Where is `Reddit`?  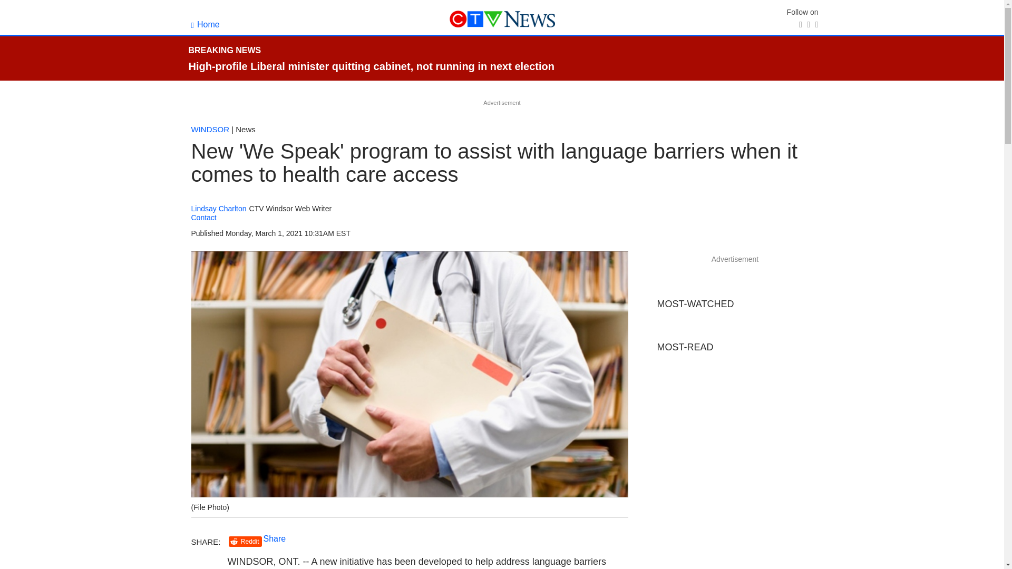
Reddit is located at coordinates (245, 542).